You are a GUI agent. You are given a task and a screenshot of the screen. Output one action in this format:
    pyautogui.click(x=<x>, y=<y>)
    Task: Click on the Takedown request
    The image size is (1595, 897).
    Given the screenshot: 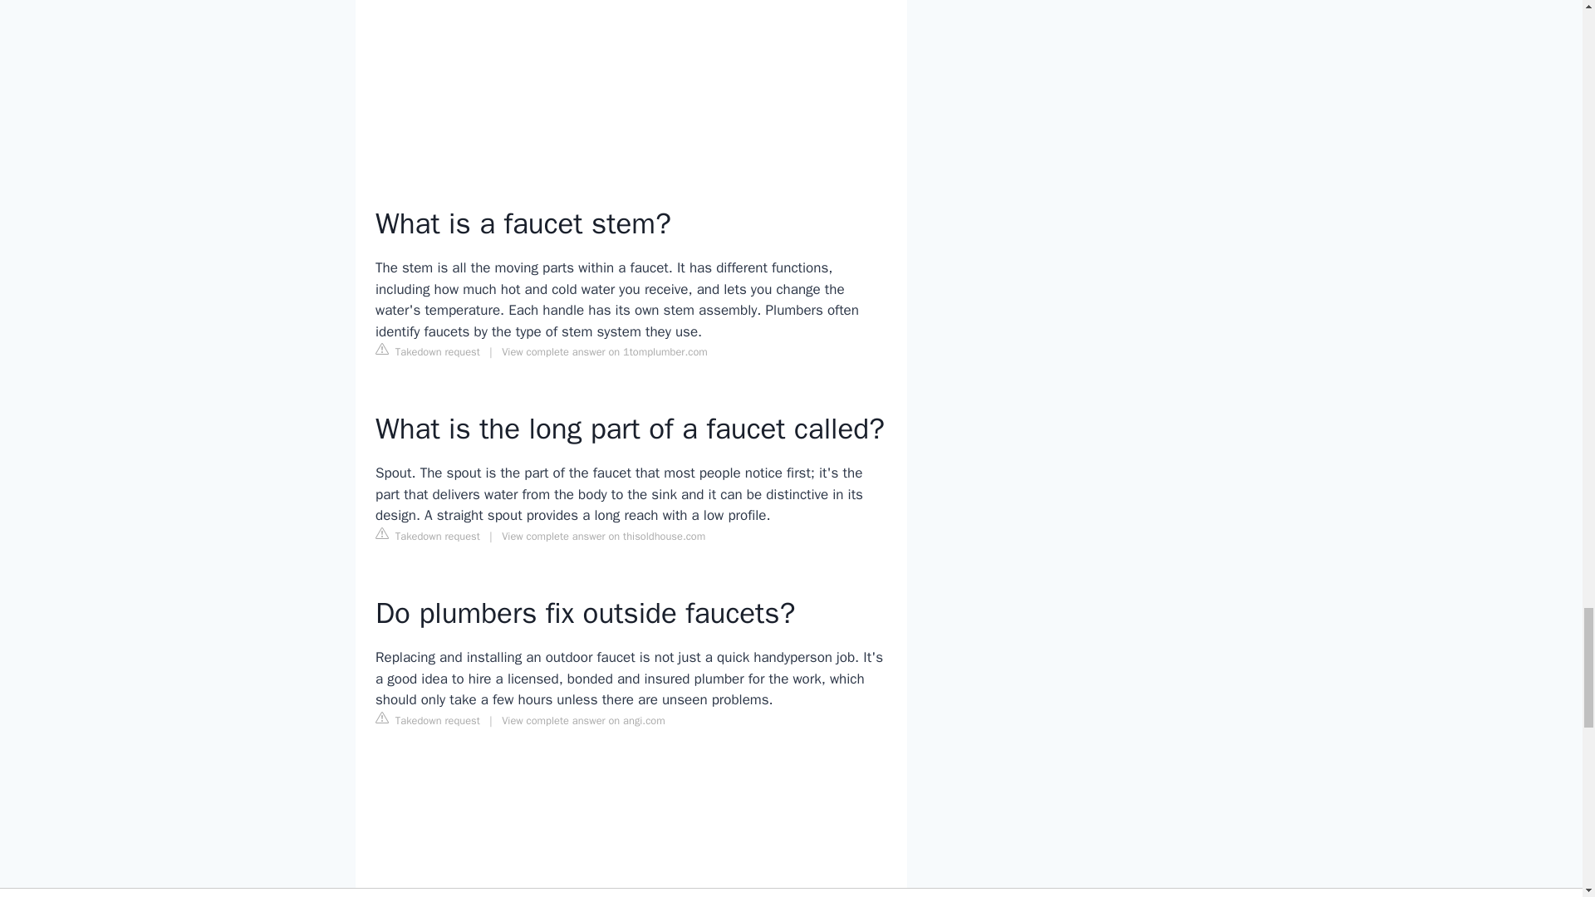 What is the action you would take?
    pyautogui.click(x=427, y=350)
    